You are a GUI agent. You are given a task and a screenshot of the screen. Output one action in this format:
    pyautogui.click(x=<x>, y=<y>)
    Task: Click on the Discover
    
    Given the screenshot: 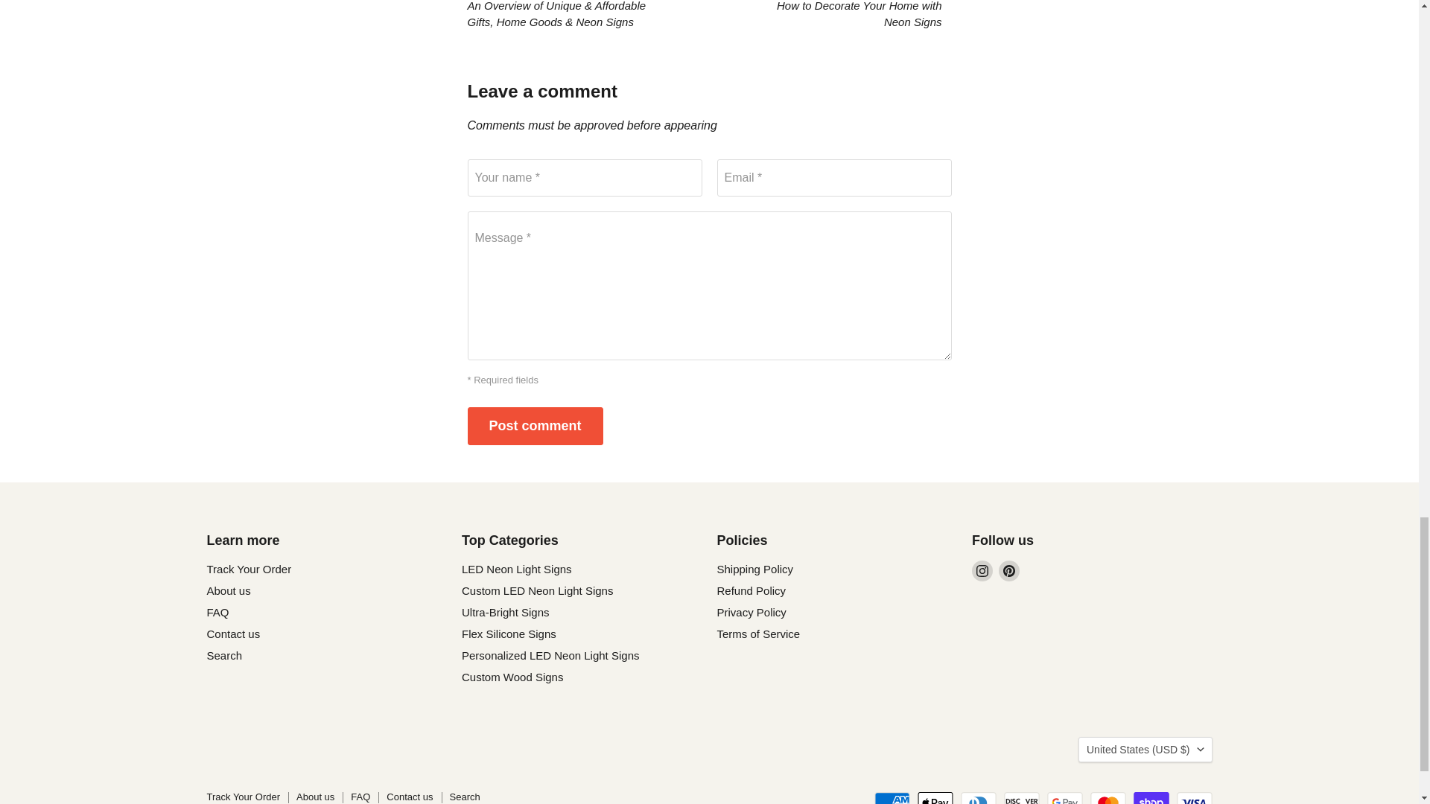 What is the action you would take?
    pyautogui.click(x=1021, y=798)
    